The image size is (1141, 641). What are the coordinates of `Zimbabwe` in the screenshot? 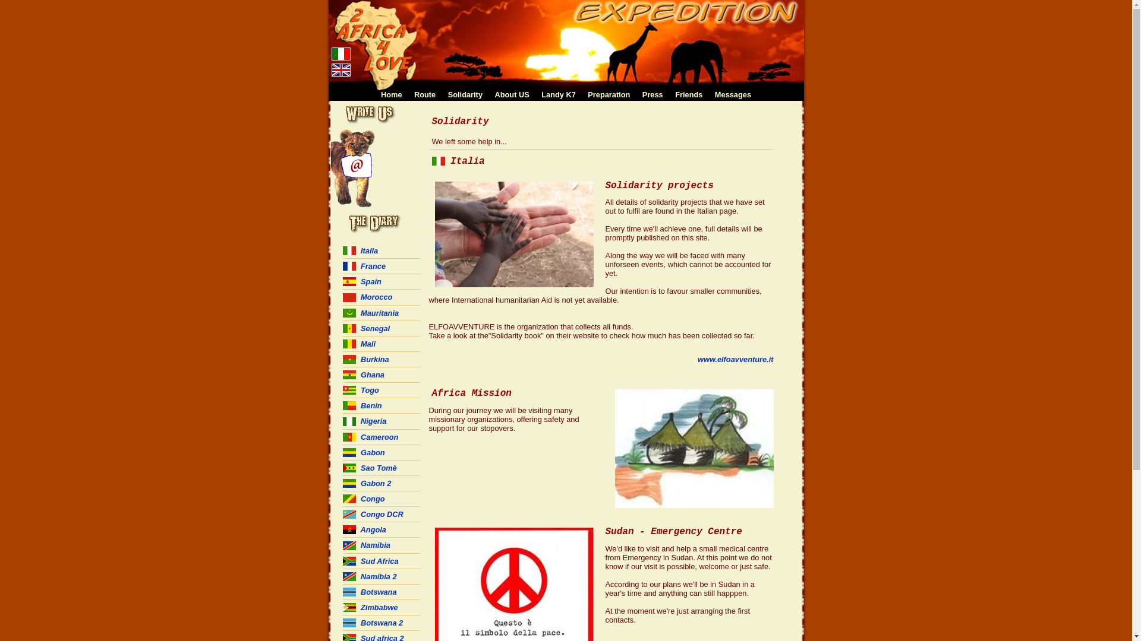 It's located at (370, 608).